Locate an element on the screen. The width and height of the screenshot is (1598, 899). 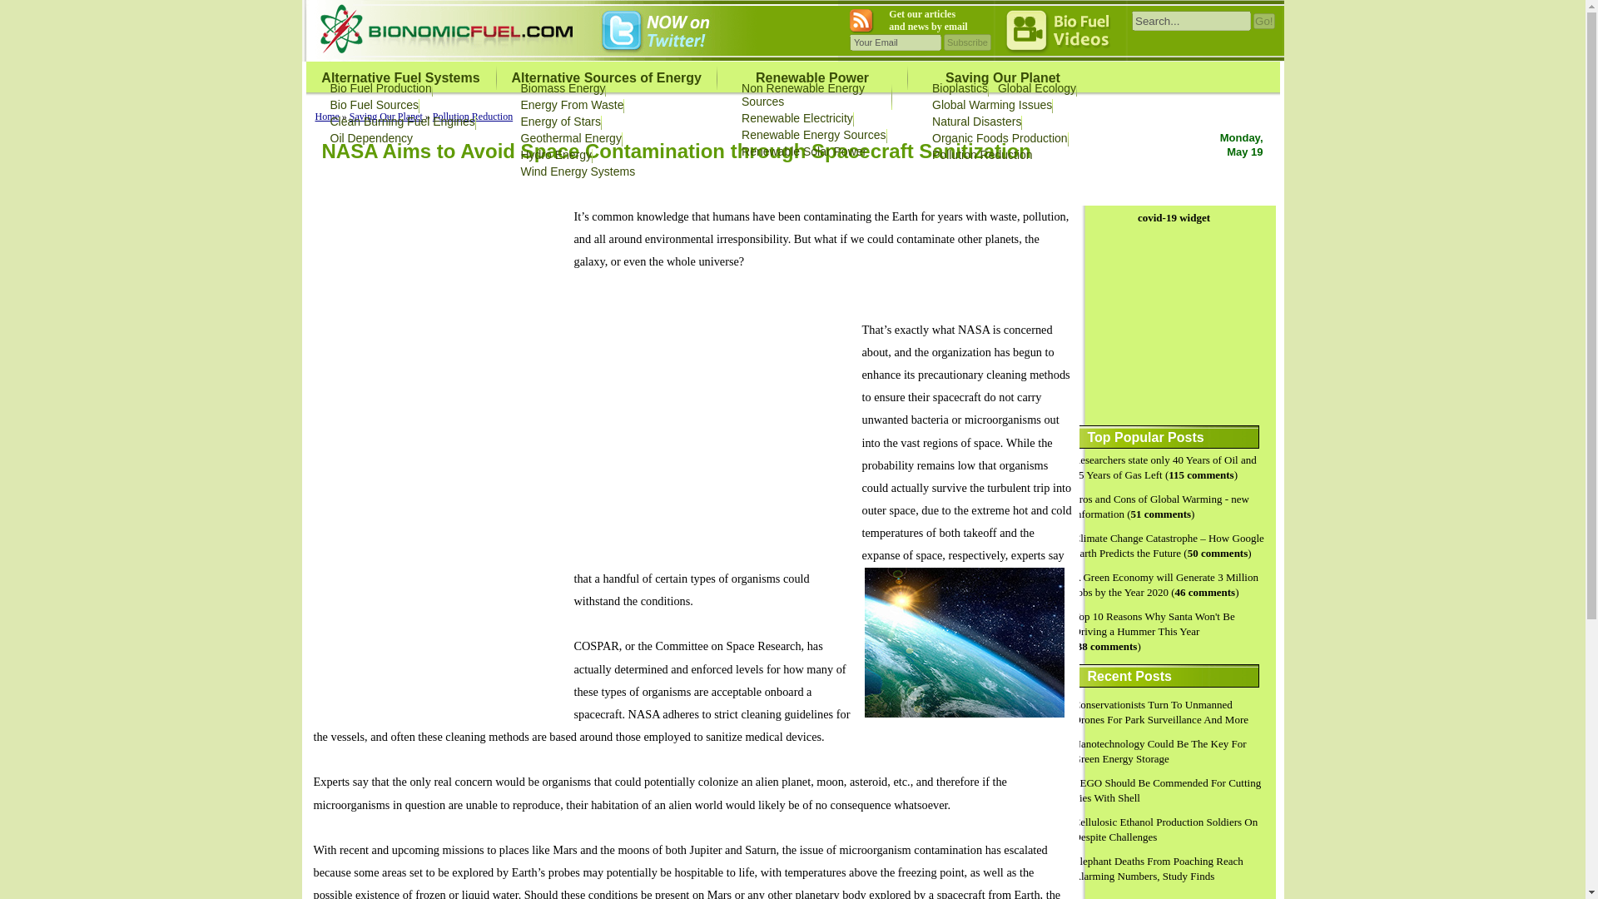
Pollution Reduction is located at coordinates (473, 116).